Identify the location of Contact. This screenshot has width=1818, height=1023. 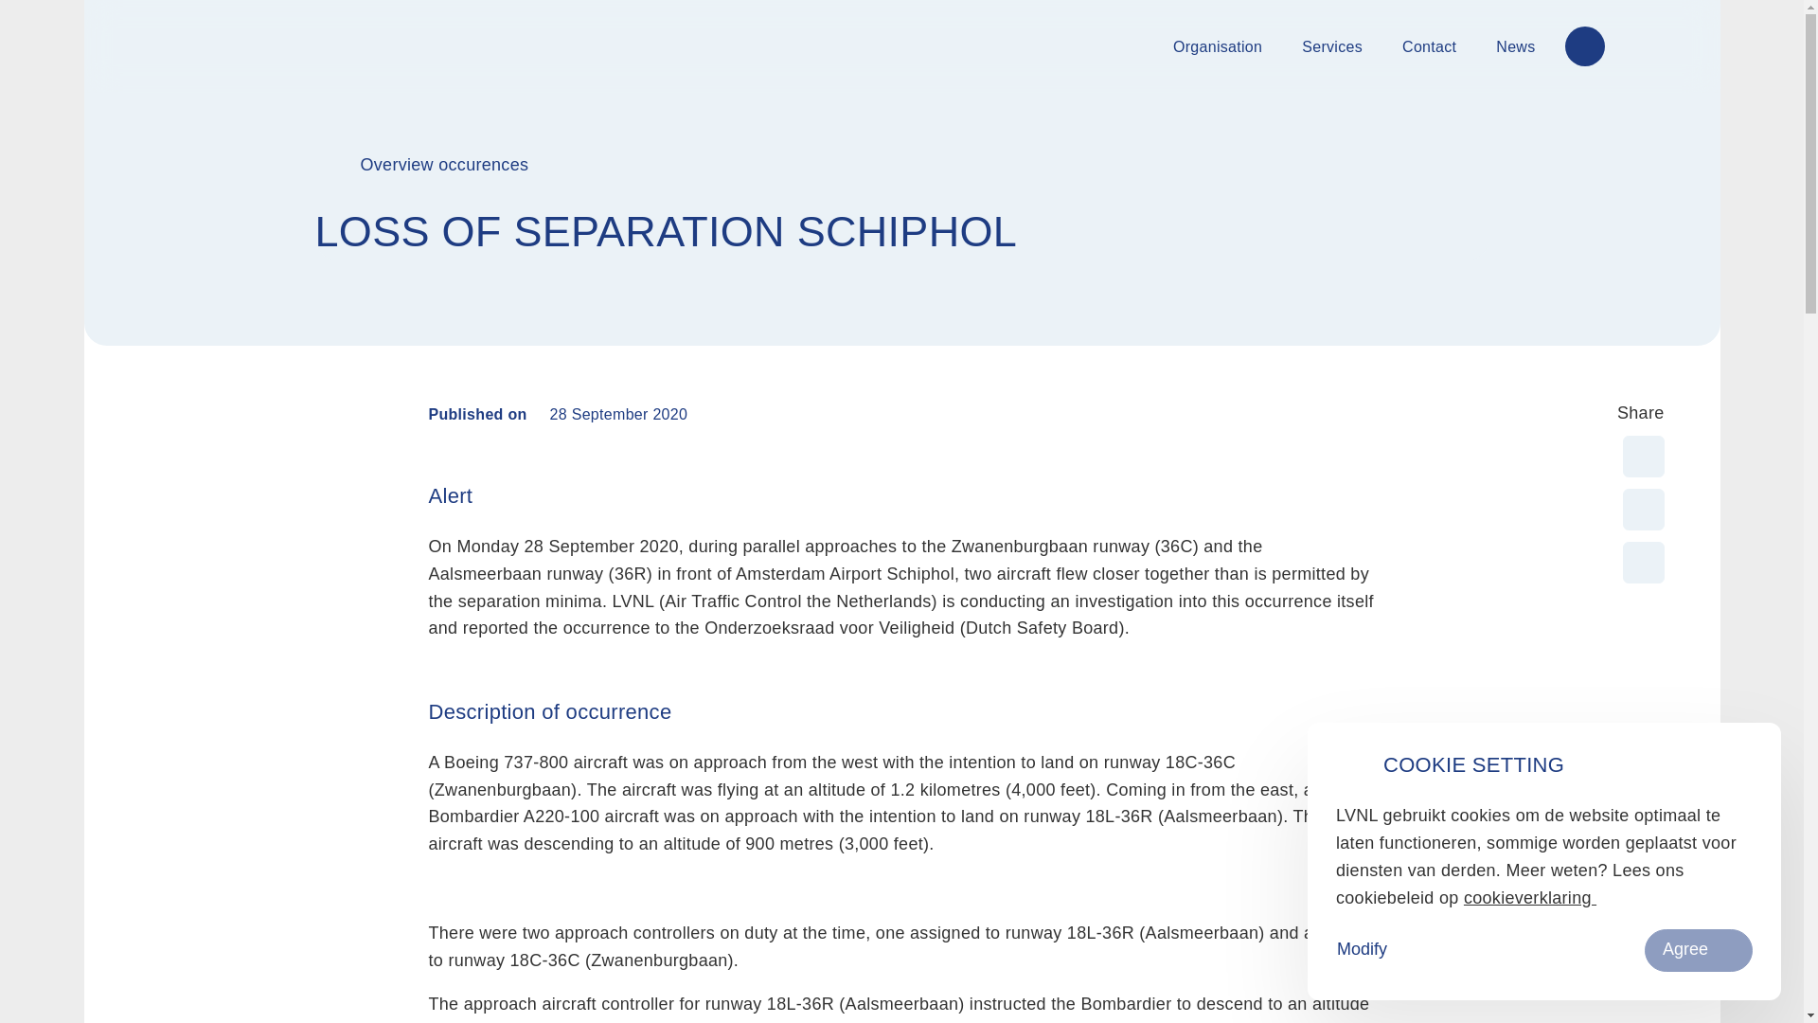
(1430, 47).